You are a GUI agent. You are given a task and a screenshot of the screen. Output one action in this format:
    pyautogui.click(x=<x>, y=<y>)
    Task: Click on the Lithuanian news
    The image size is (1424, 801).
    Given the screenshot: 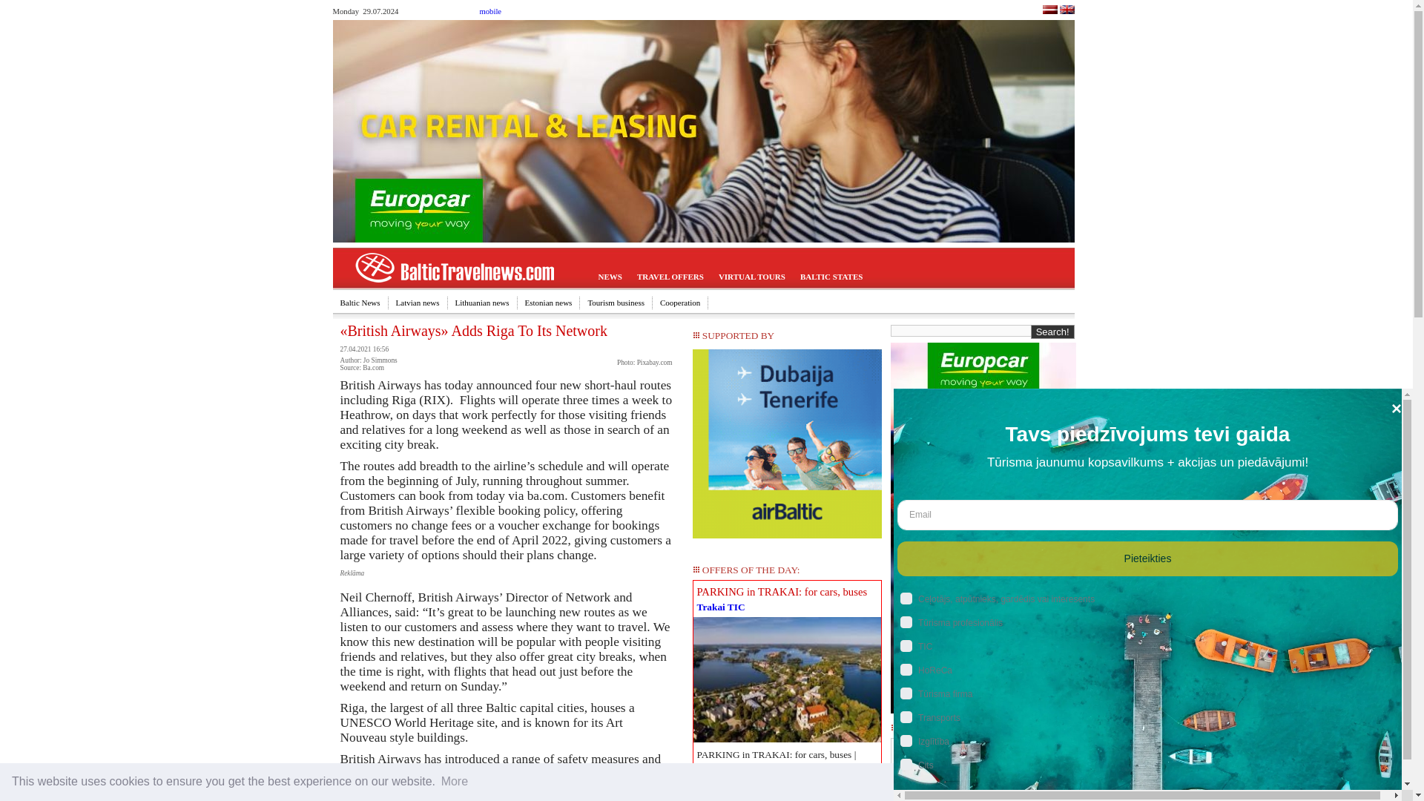 What is the action you would take?
    pyautogui.click(x=483, y=303)
    